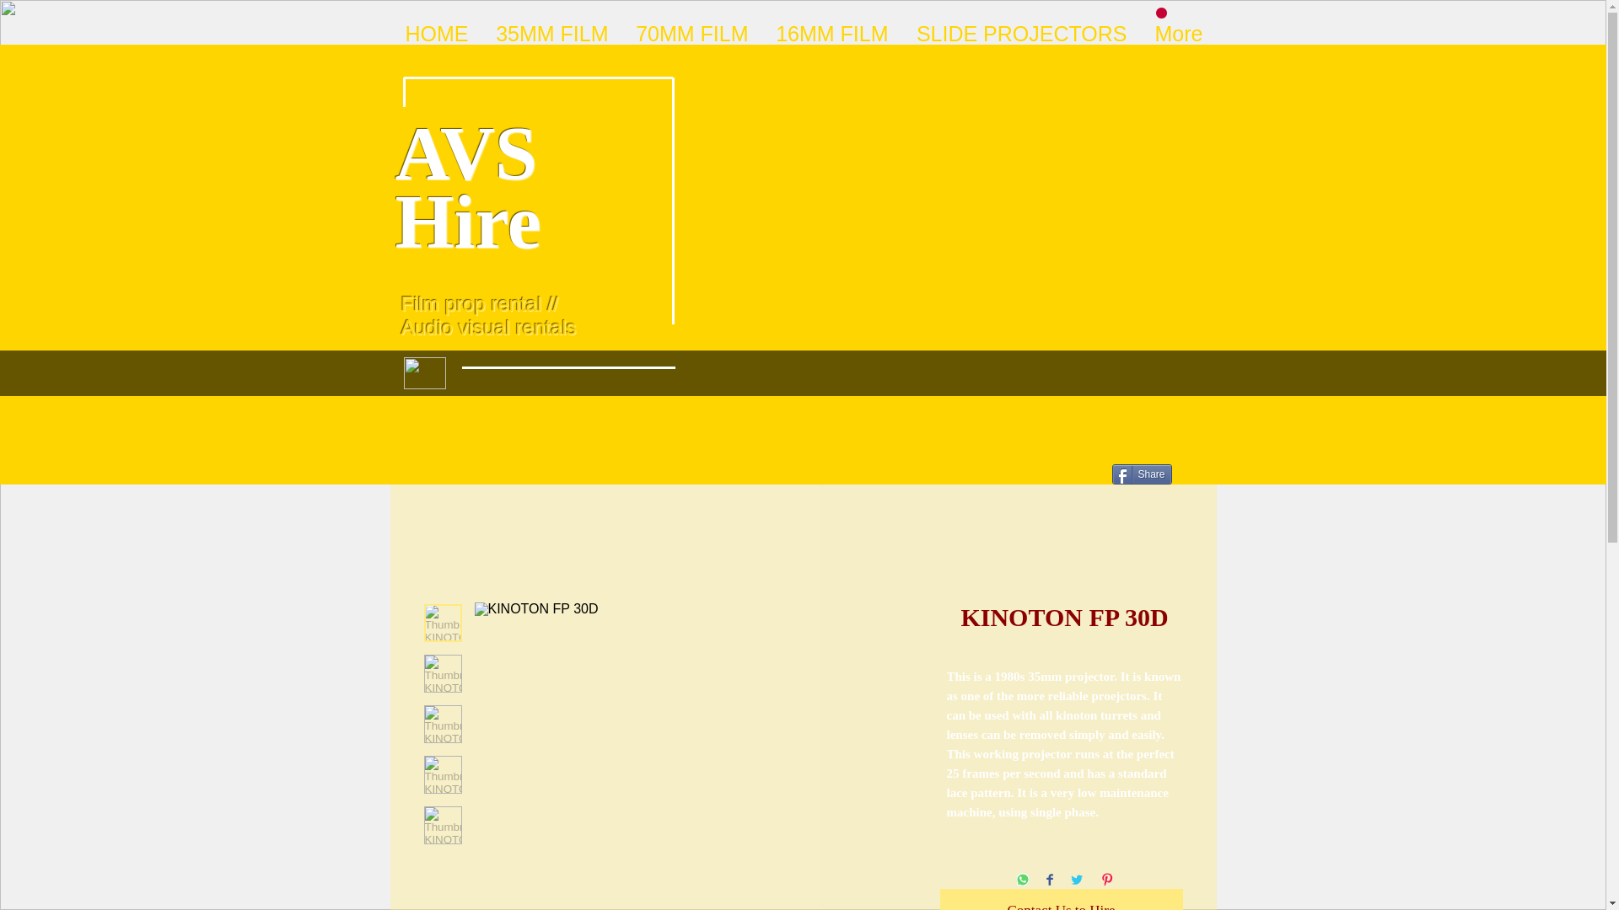 Image resolution: width=1619 pixels, height=910 pixels. What do you see at coordinates (550, 31) in the screenshot?
I see `35MM FILM` at bounding box center [550, 31].